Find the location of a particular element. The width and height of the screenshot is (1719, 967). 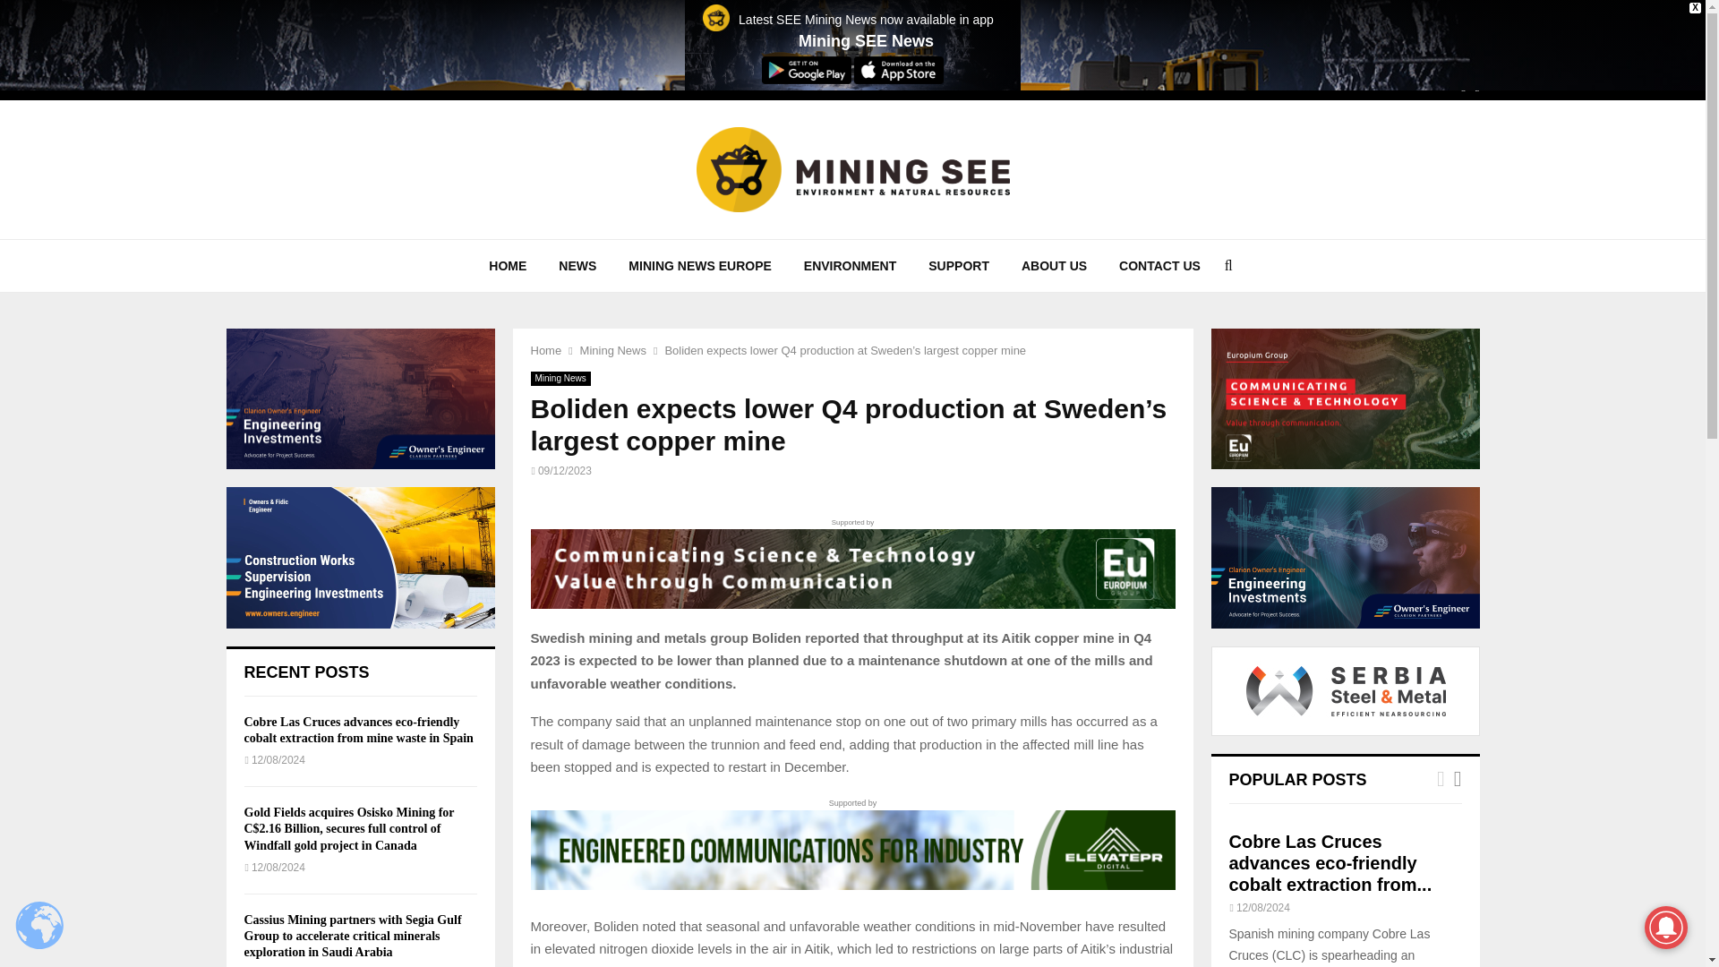

HOME is located at coordinates (508, 265).